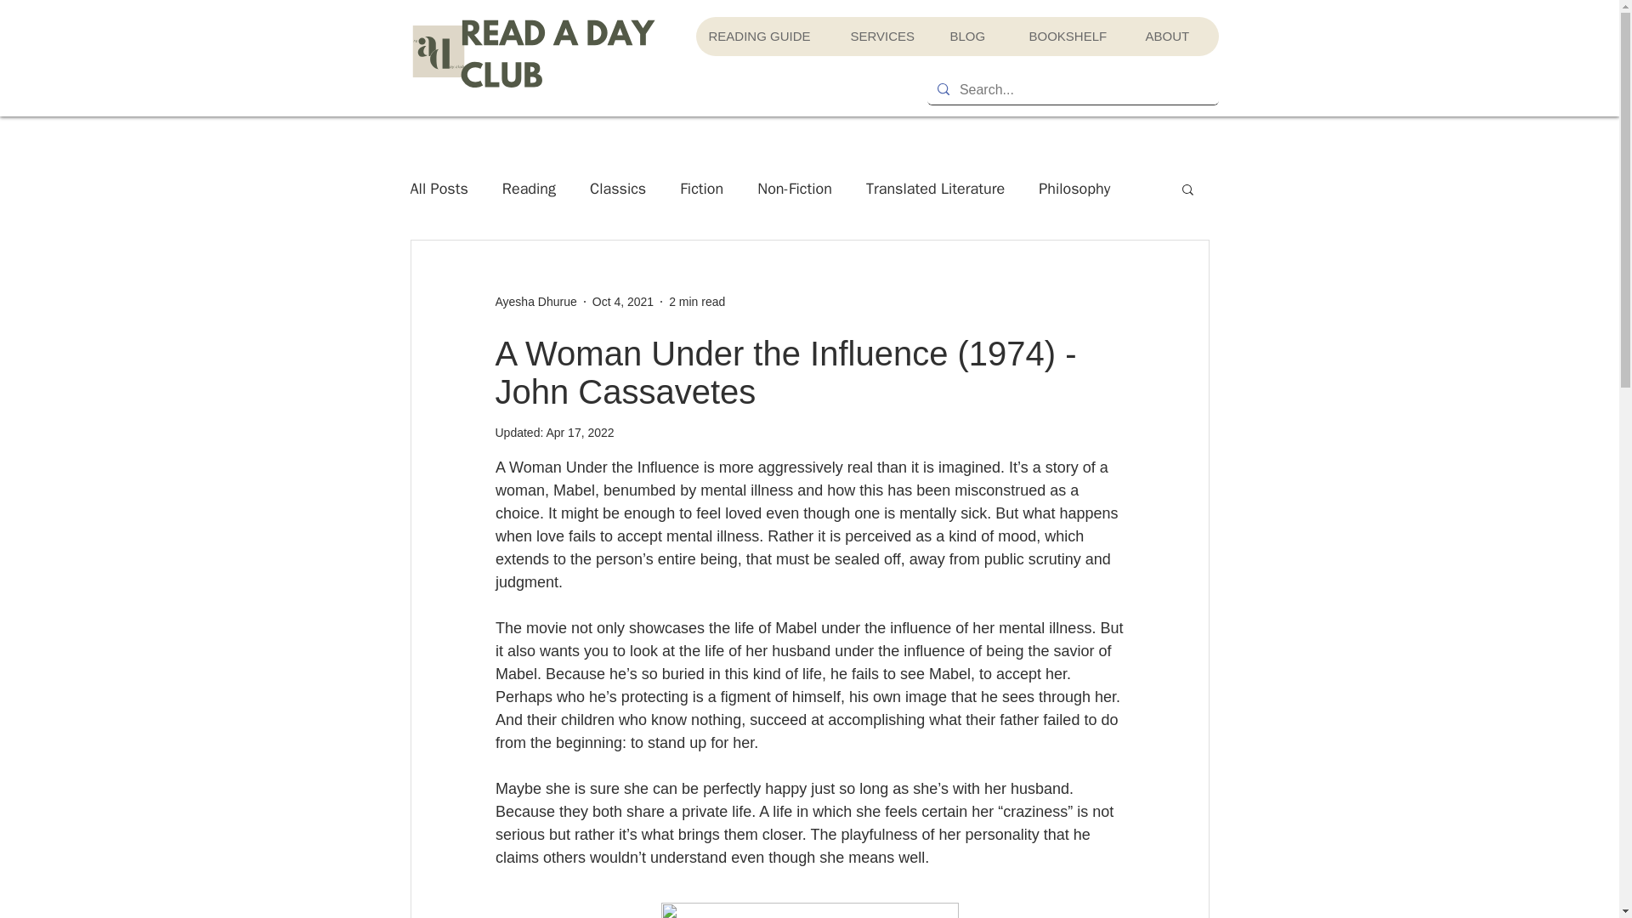 This screenshot has height=918, width=1632. What do you see at coordinates (617, 189) in the screenshot?
I see `Classics` at bounding box center [617, 189].